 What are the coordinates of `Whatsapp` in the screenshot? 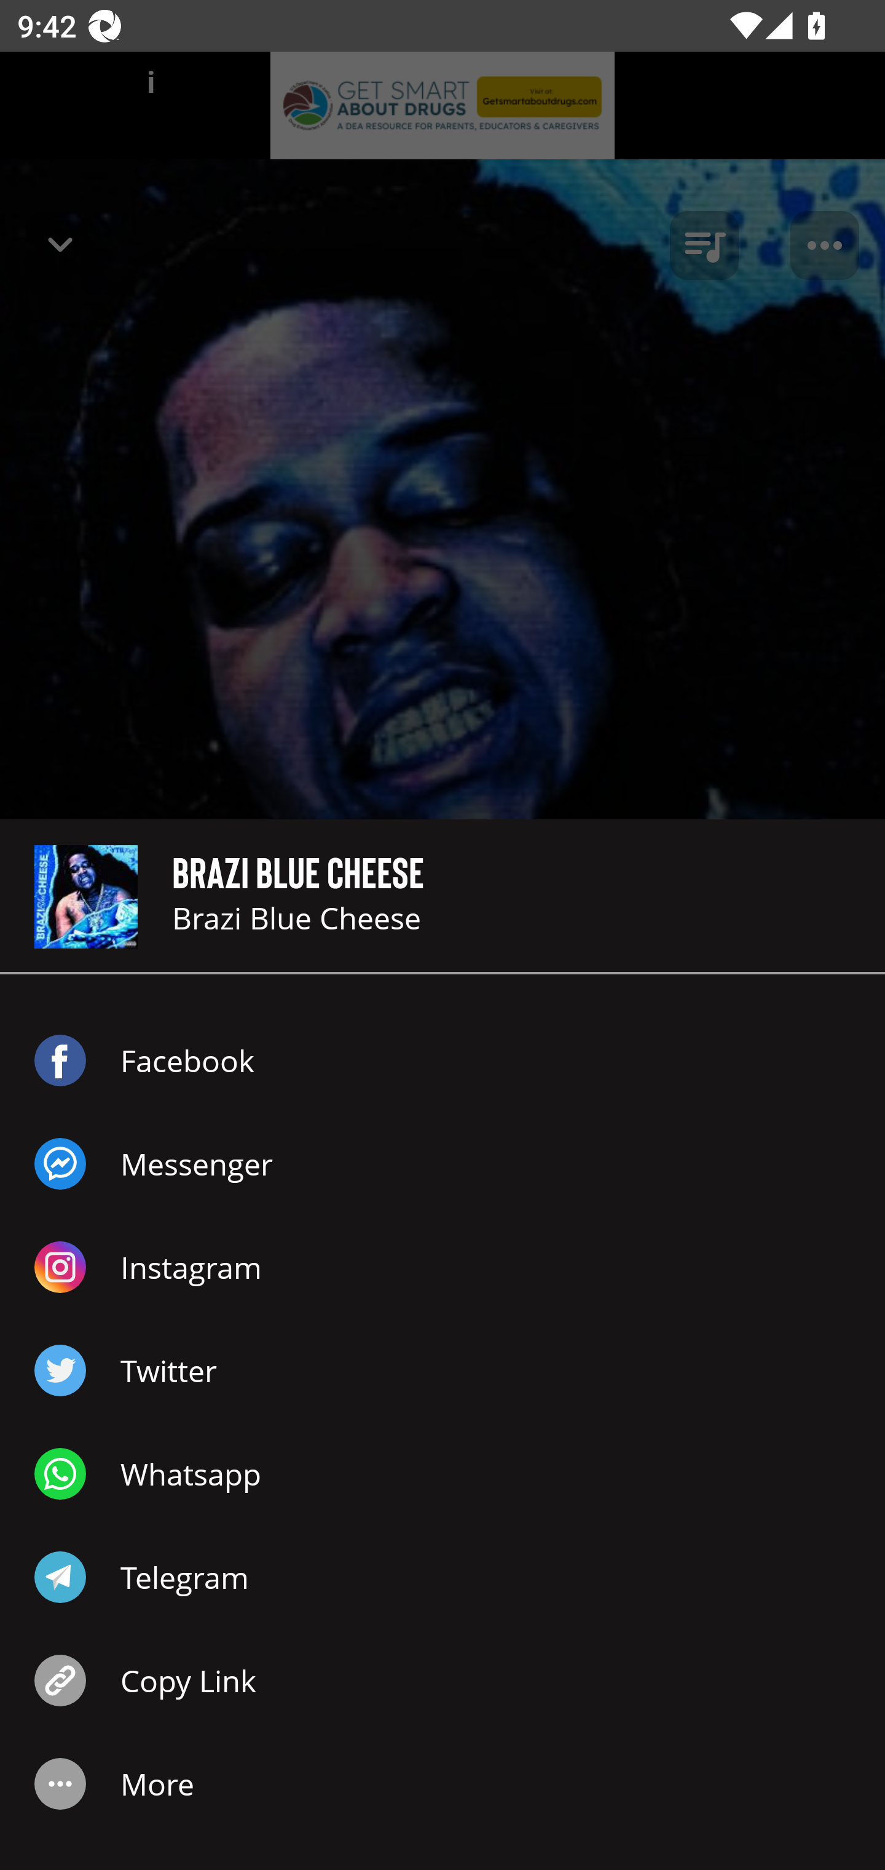 It's located at (442, 1474).